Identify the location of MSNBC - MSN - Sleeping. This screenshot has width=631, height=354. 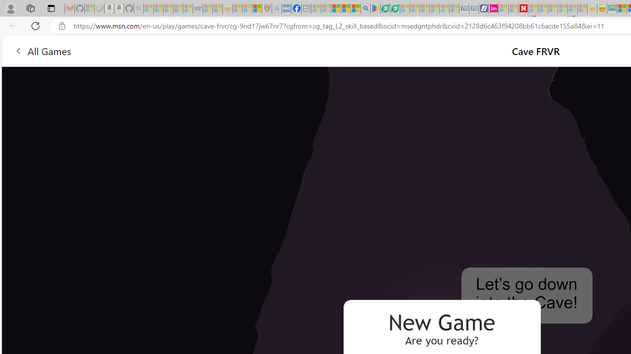
(316, 9).